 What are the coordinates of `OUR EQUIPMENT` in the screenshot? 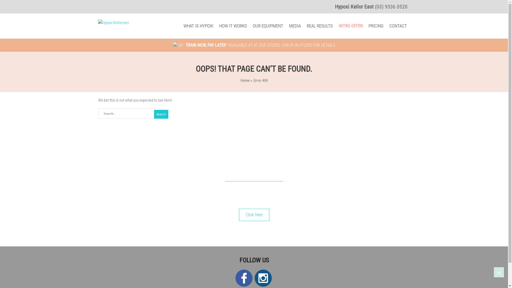 It's located at (268, 26).